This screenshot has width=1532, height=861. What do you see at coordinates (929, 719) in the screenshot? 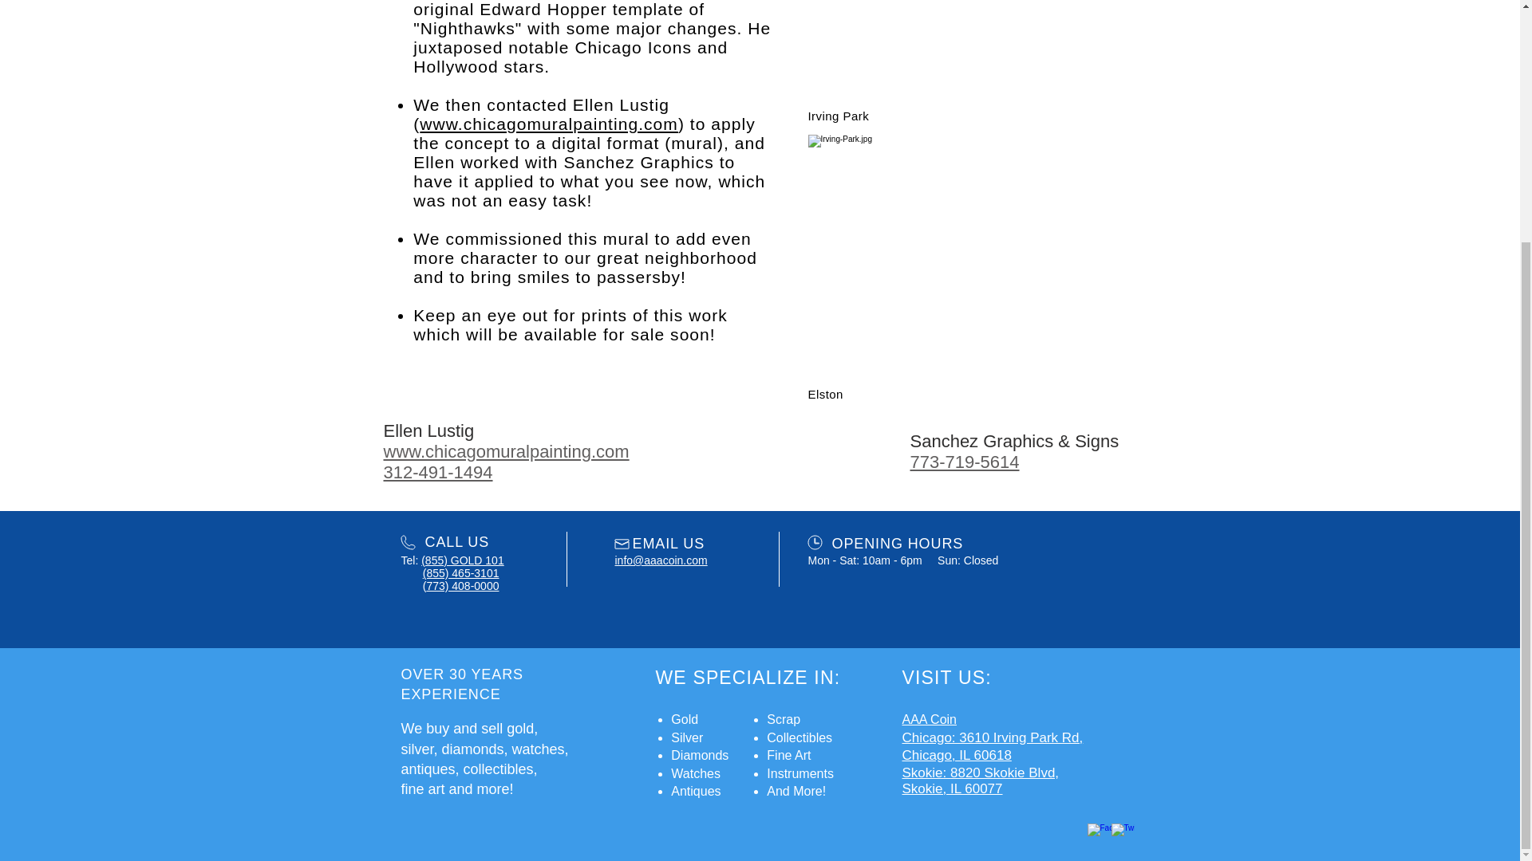
I see `AAA Coin` at bounding box center [929, 719].